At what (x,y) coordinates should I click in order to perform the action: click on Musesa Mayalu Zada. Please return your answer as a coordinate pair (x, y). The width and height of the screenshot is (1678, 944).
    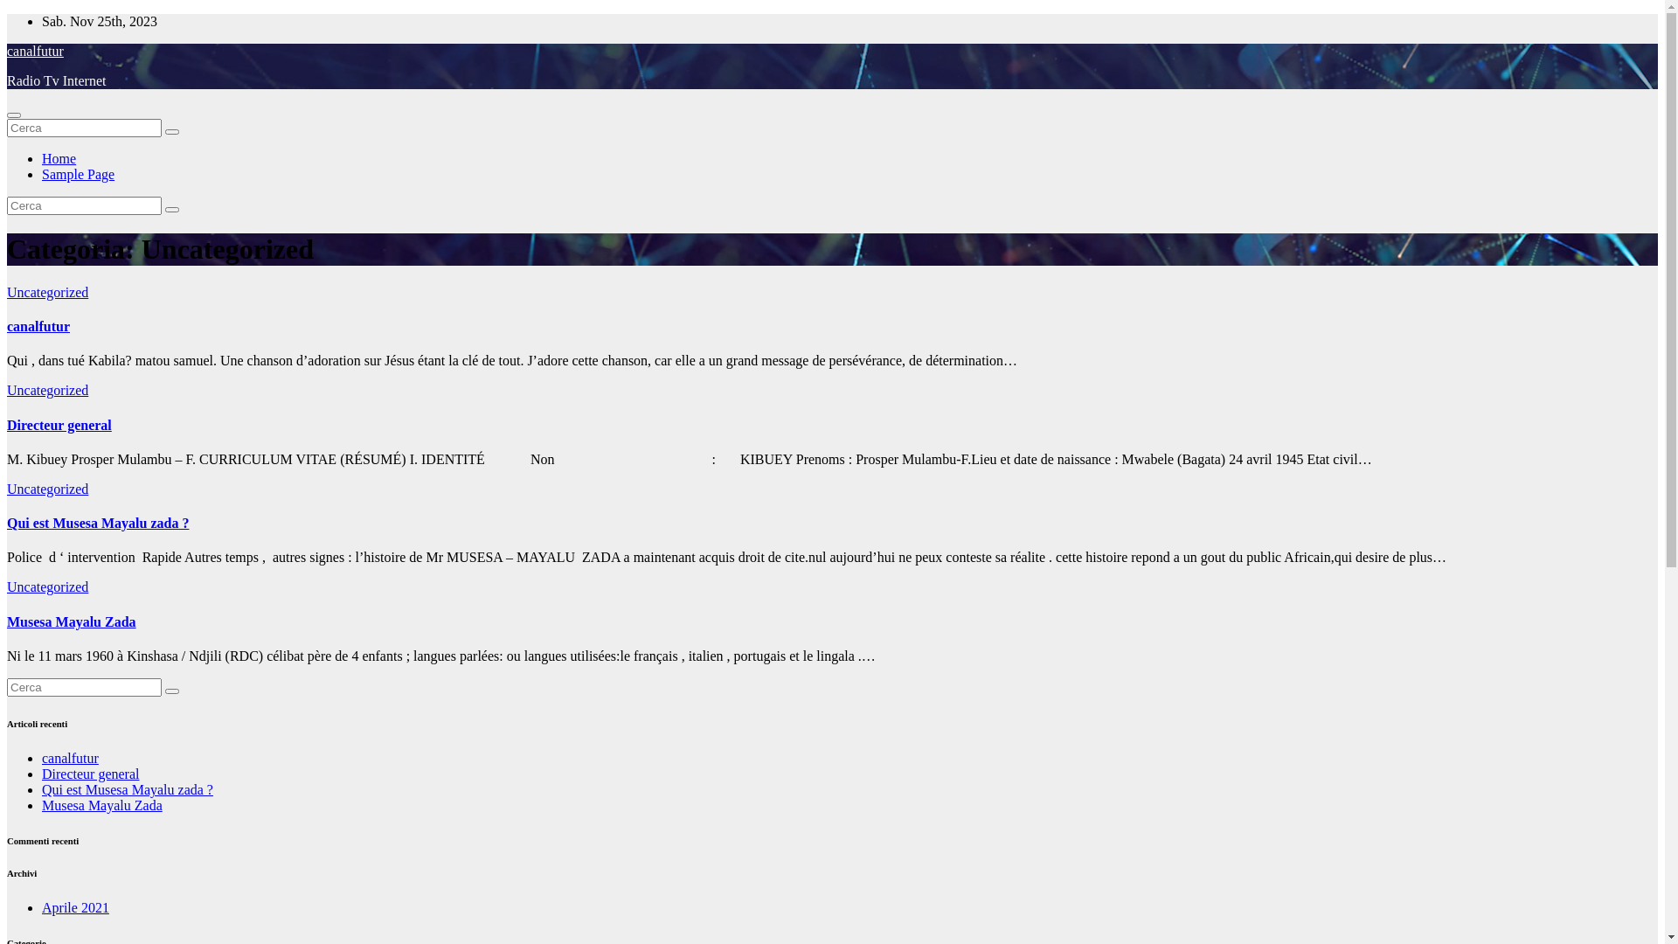
    Looking at the image, I should click on (72, 622).